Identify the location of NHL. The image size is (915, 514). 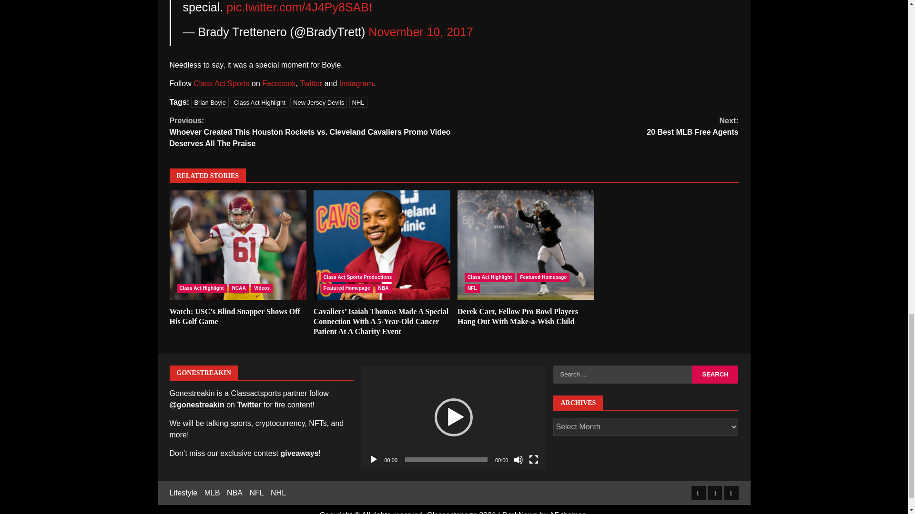
(358, 102).